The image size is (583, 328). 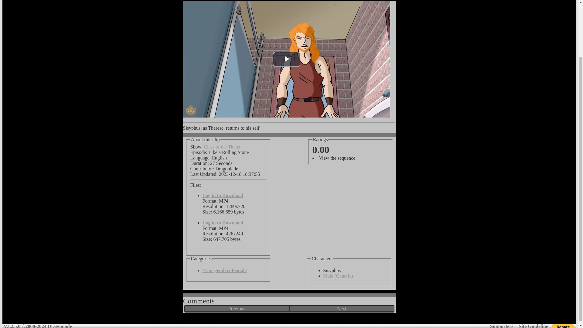 What do you see at coordinates (322, 259) in the screenshot?
I see `Sisyphus` at bounding box center [322, 259].